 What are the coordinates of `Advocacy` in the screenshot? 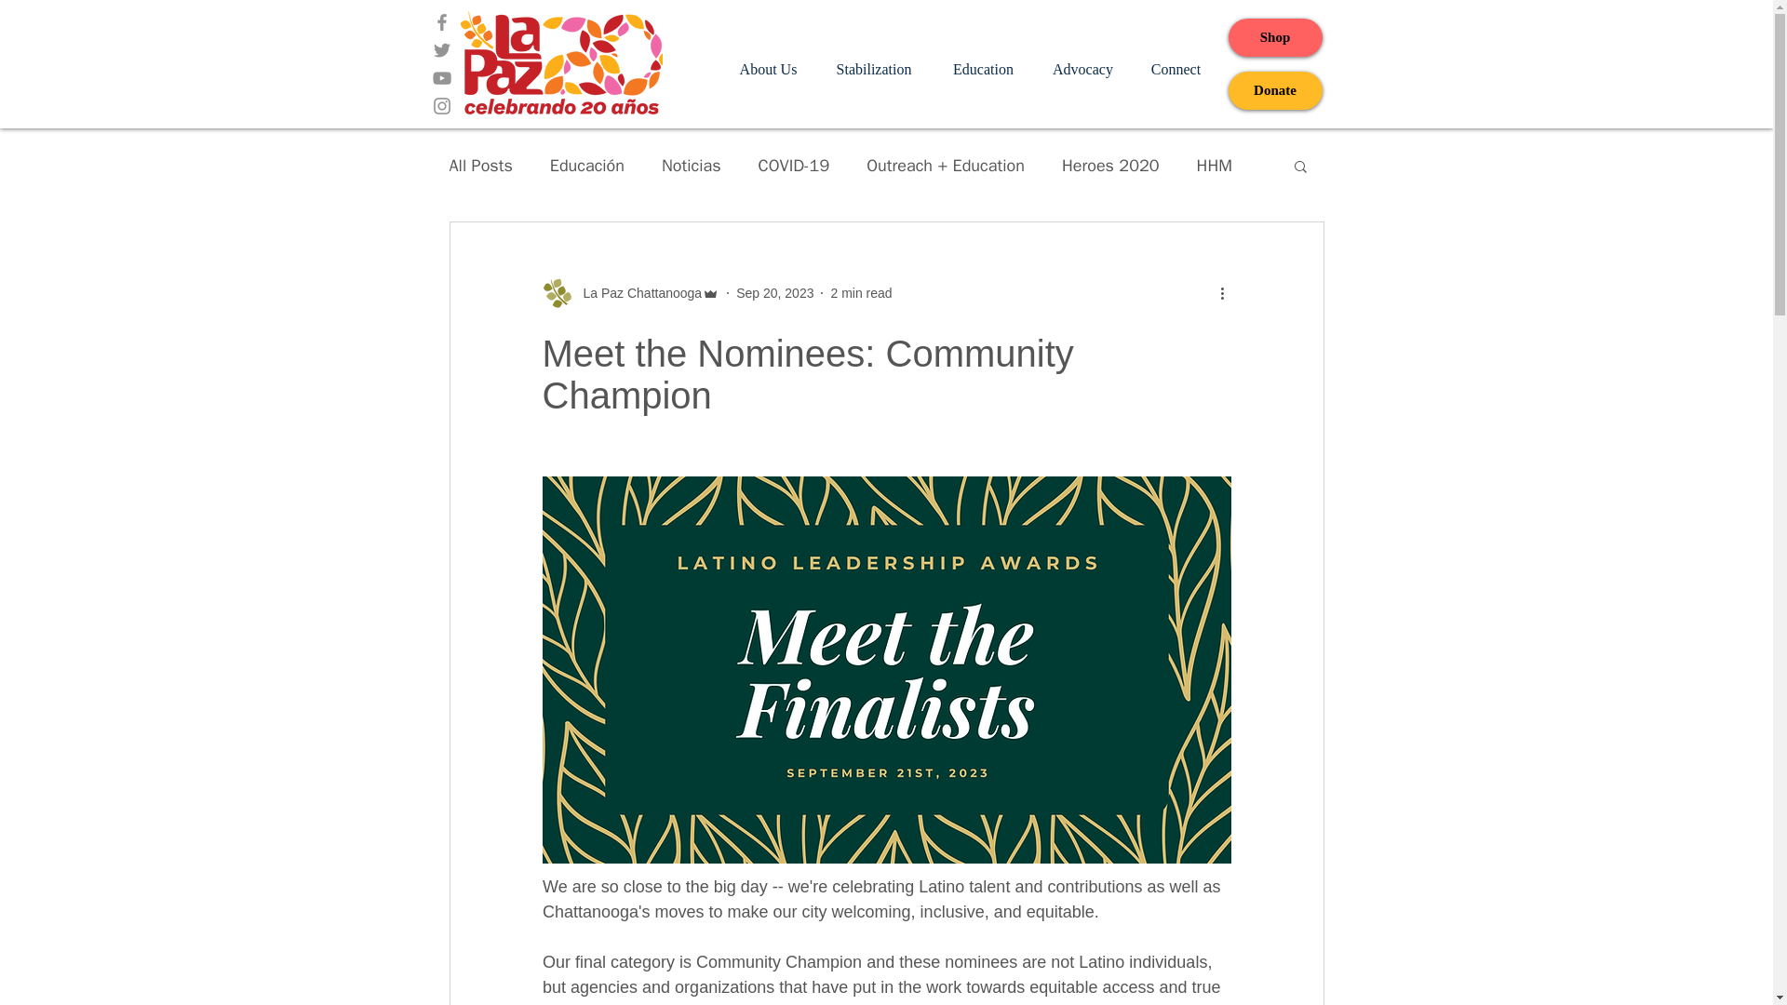 It's located at (1082, 69).